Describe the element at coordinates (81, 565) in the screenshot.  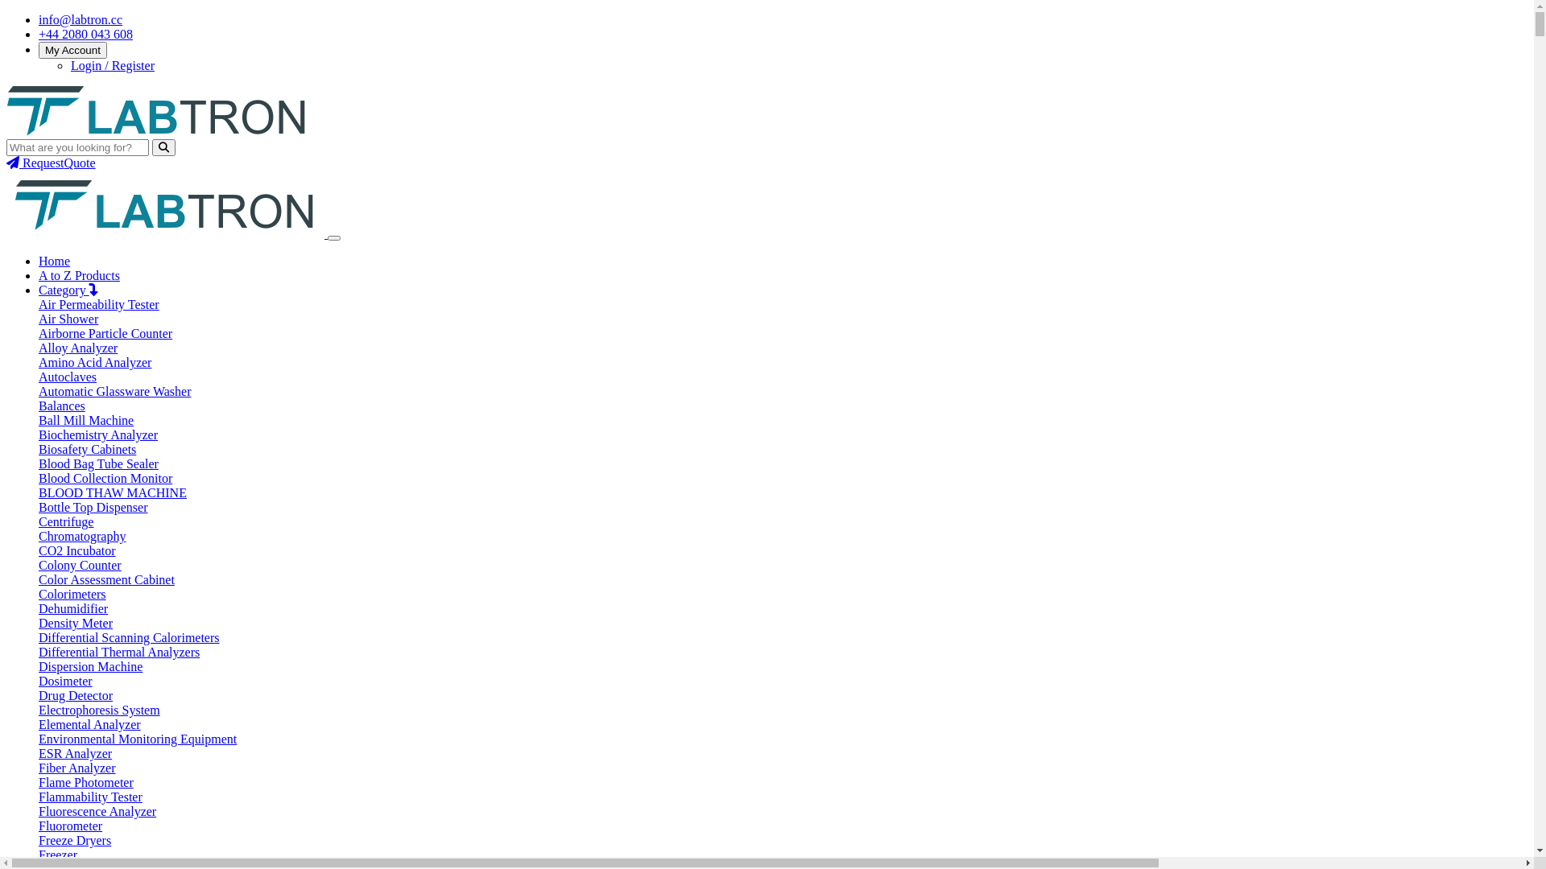
I see `Colony Counter` at that location.